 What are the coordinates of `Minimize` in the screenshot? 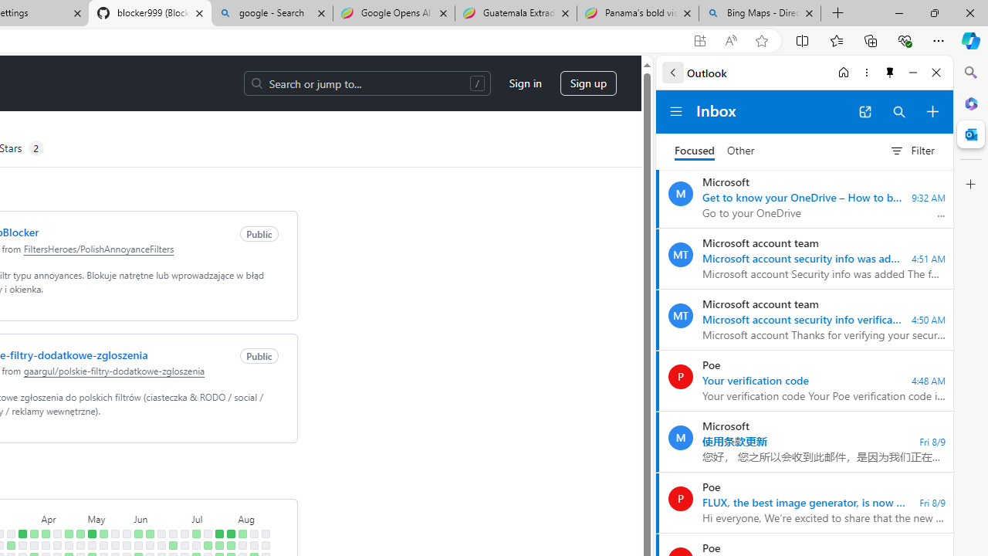 It's located at (912, 73).